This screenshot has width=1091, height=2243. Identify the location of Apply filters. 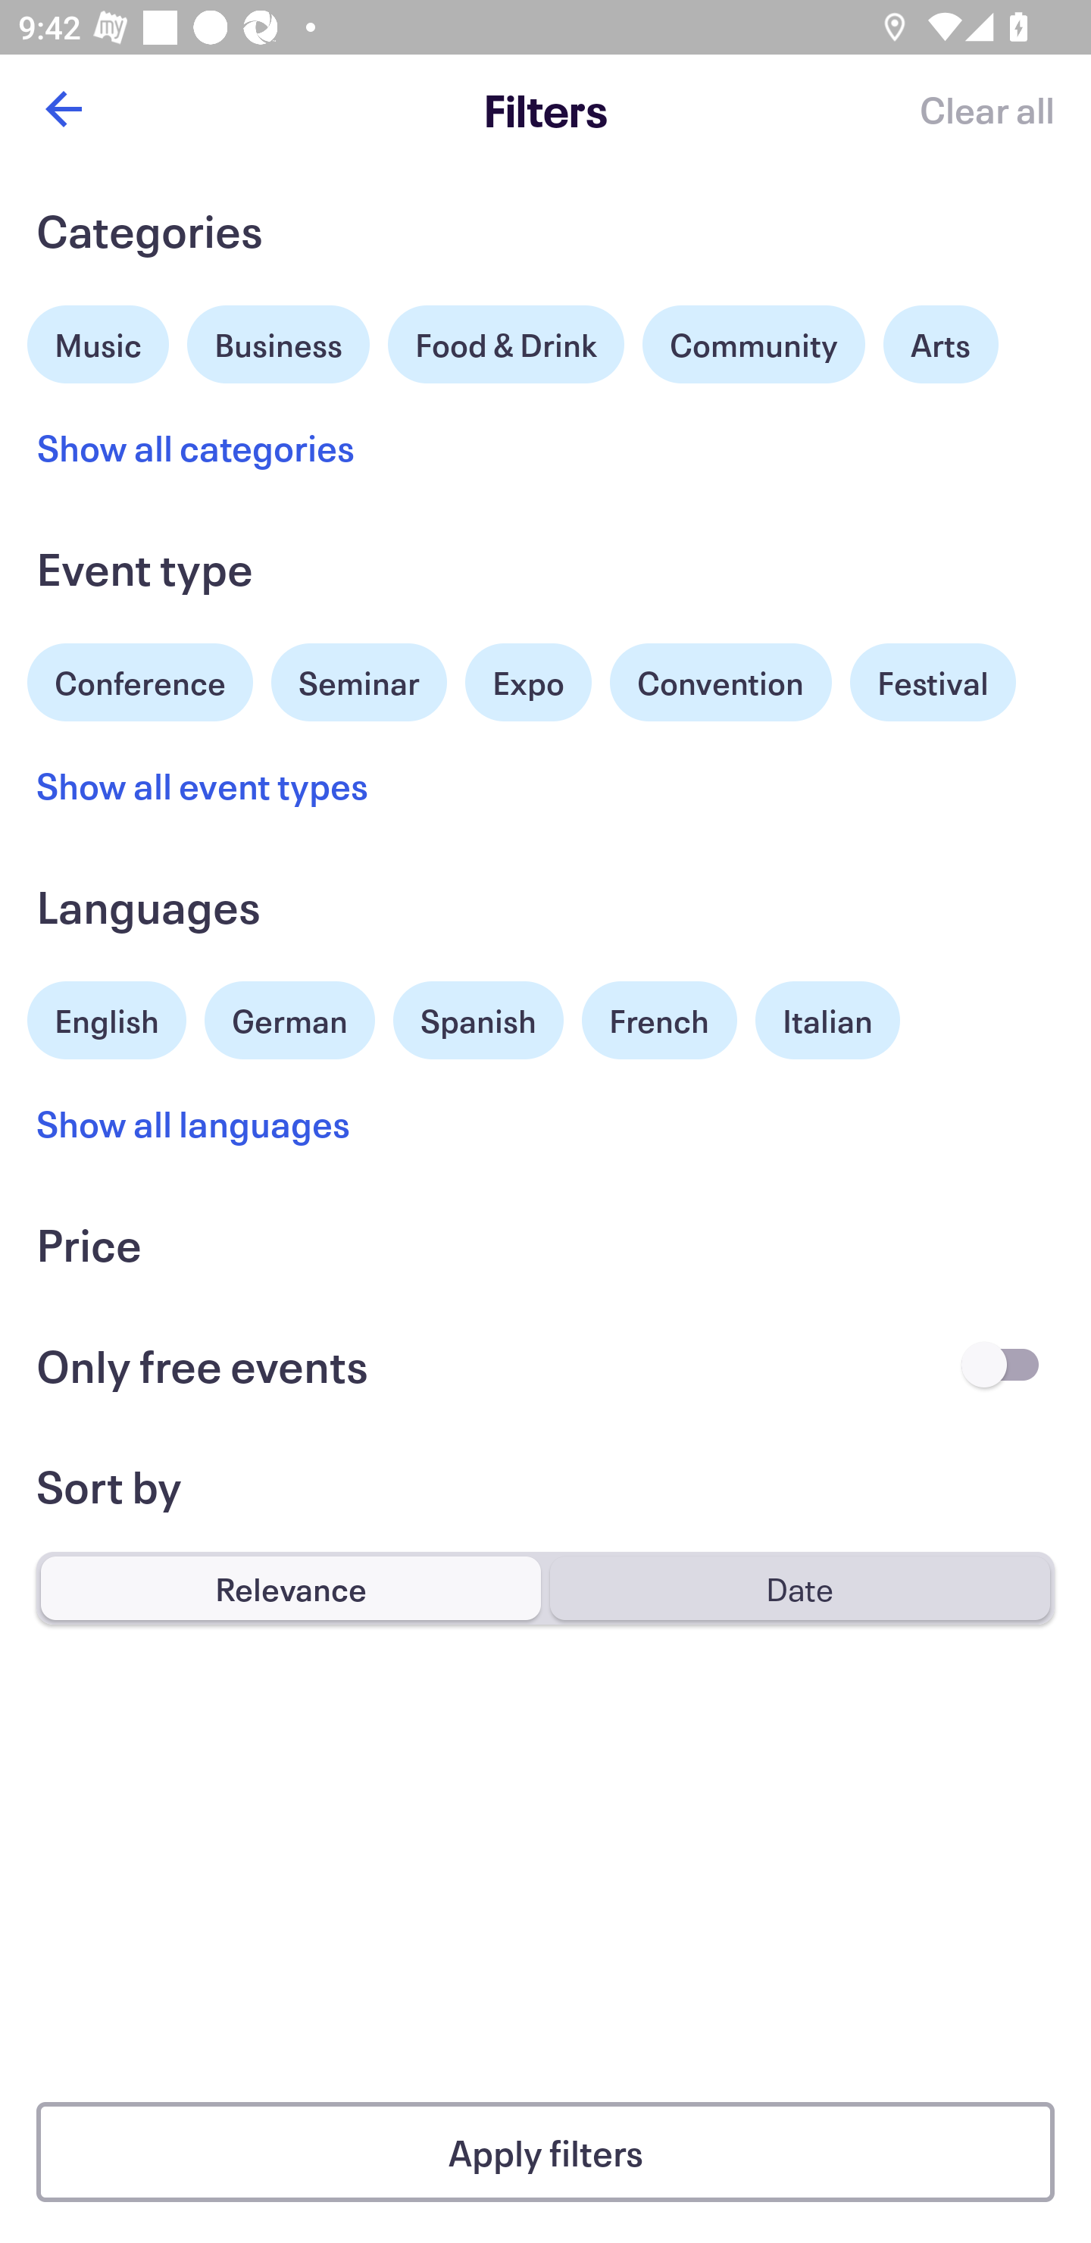
(545, 2152).